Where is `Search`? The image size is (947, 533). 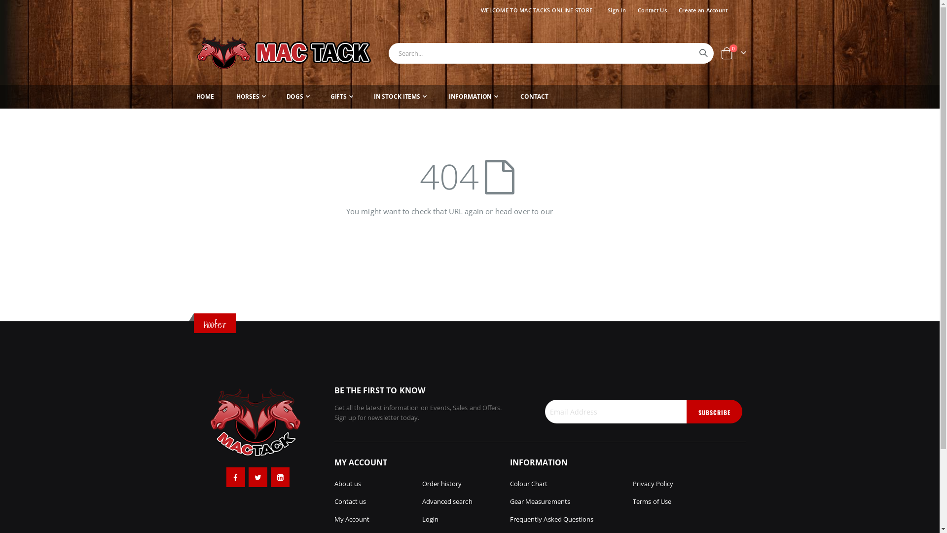 Search is located at coordinates (703, 53).